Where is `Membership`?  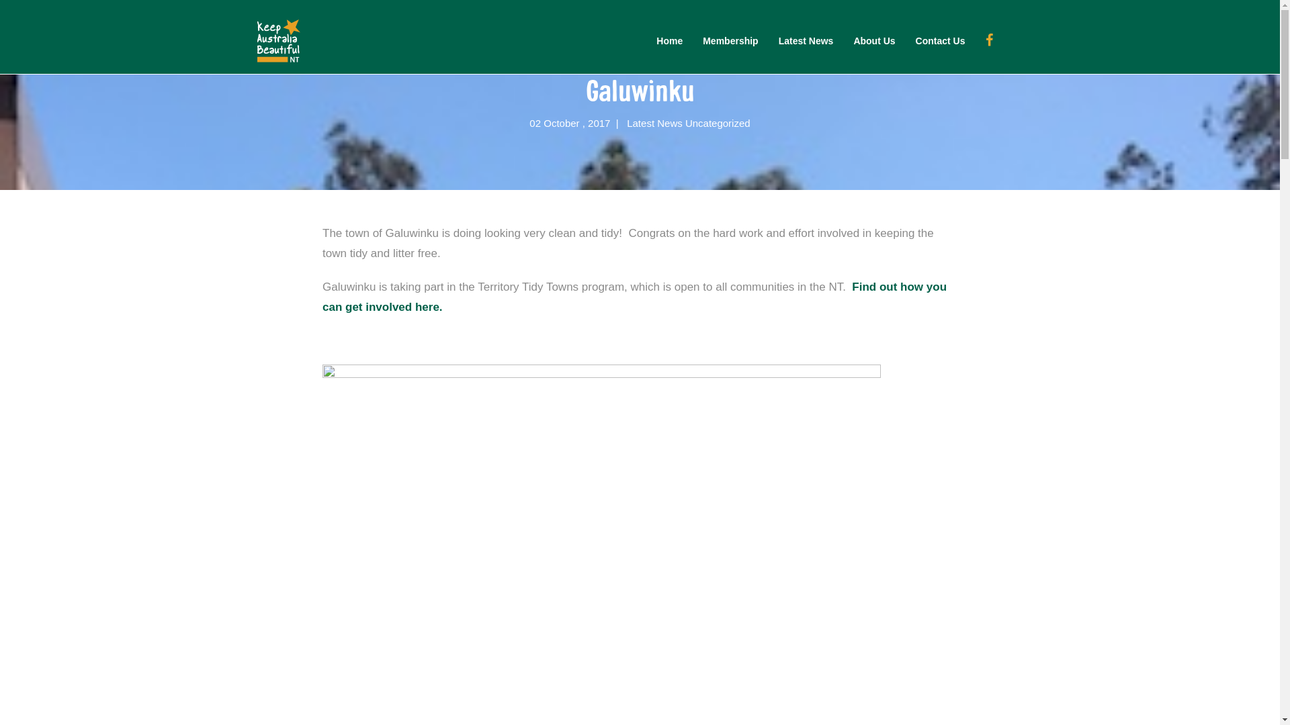
Membership is located at coordinates (730, 41).